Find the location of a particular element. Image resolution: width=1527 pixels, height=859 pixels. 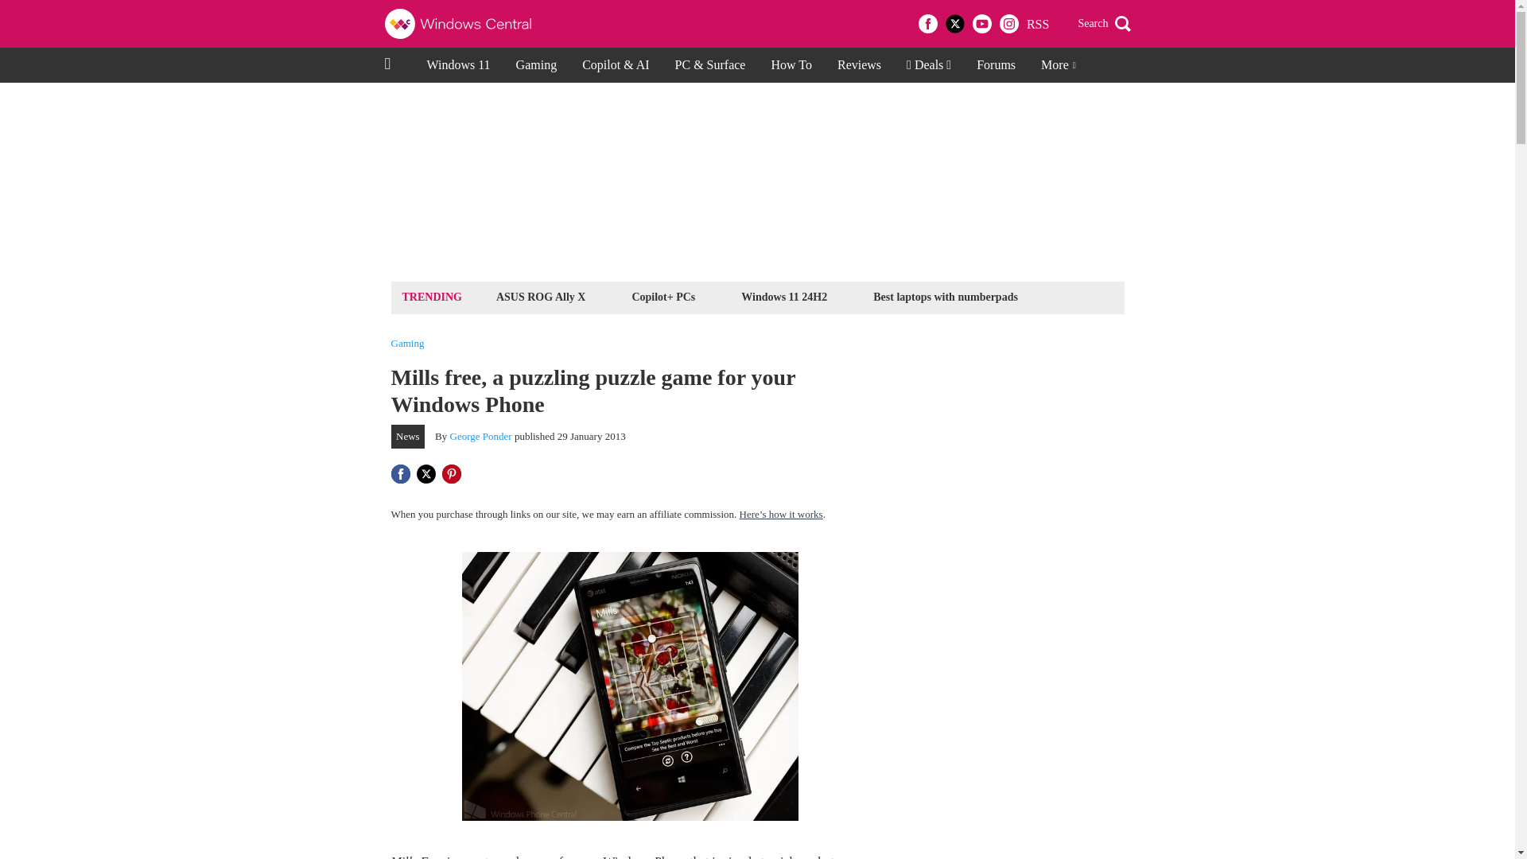

Gaming is located at coordinates (407, 344).